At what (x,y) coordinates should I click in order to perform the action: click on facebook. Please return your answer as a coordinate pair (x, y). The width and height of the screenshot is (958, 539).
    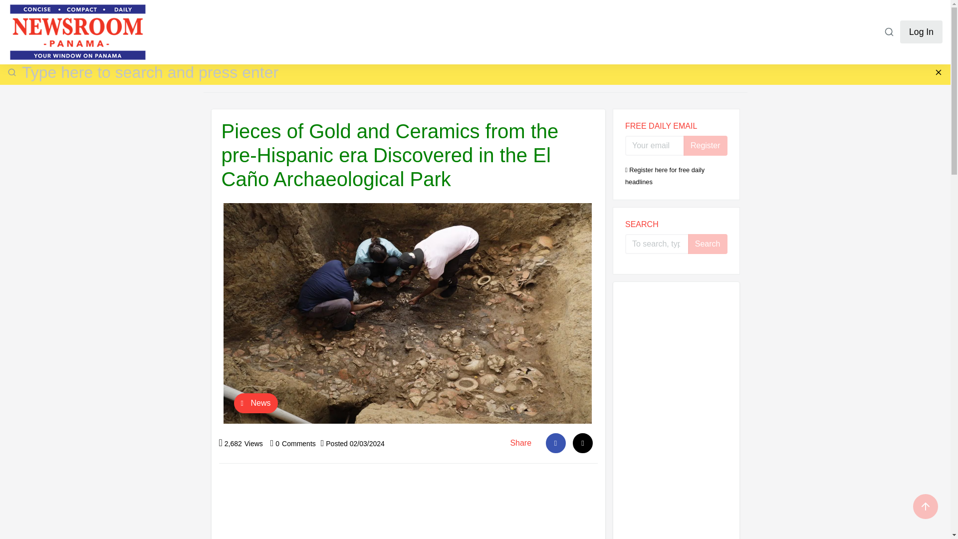
    Looking at the image, I should click on (556, 443).